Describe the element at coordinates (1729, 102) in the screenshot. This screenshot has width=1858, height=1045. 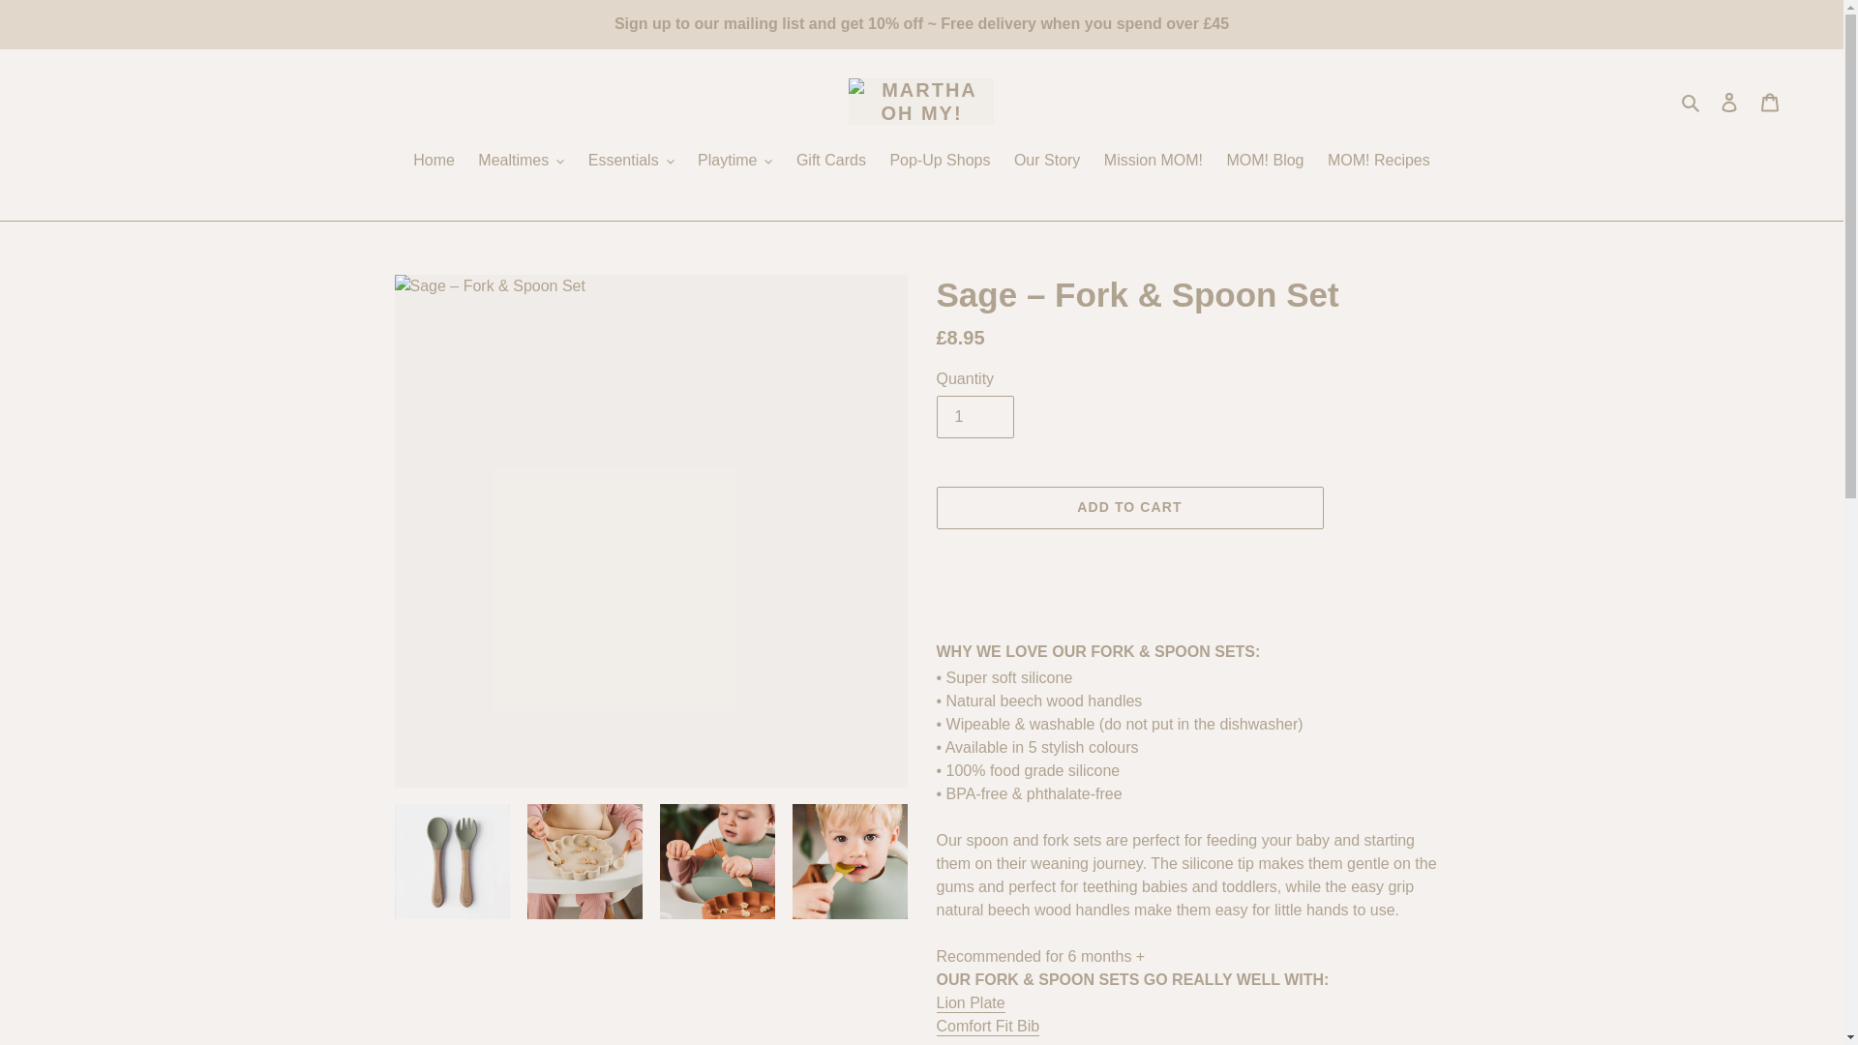
I see `Log in` at that location.